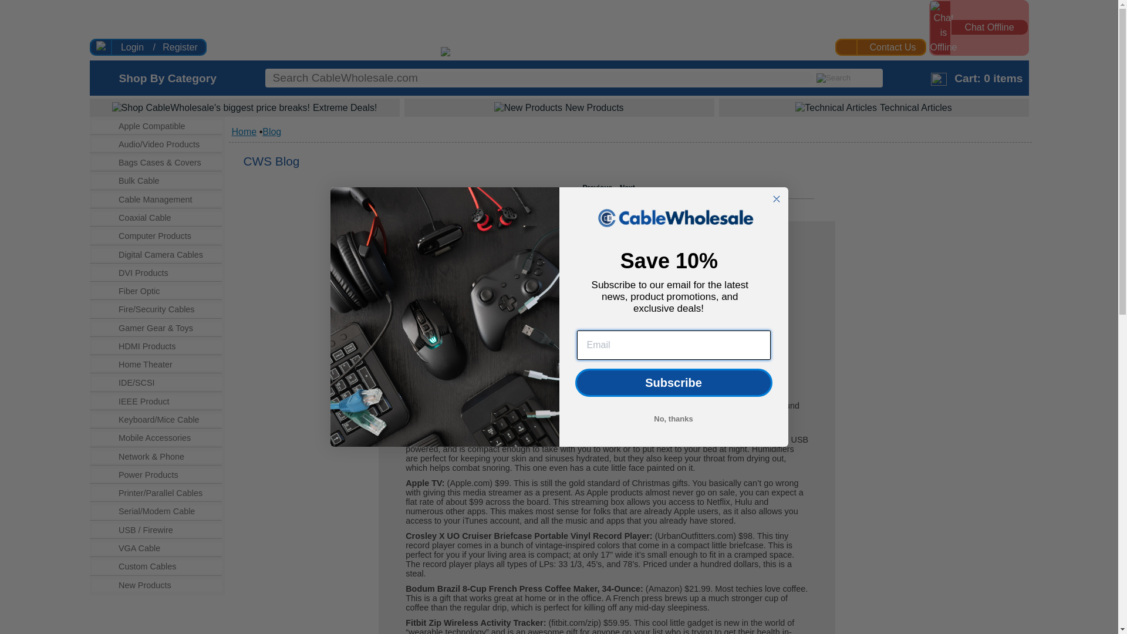  Describe the element at coordinates (166, 566) in the screenshot. I see `Custom Cables` at that location.